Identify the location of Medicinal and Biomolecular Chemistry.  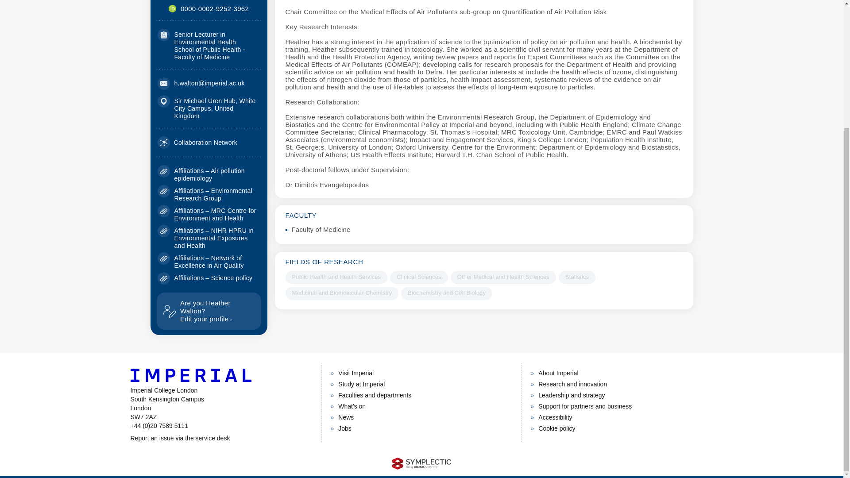
(342, 293).